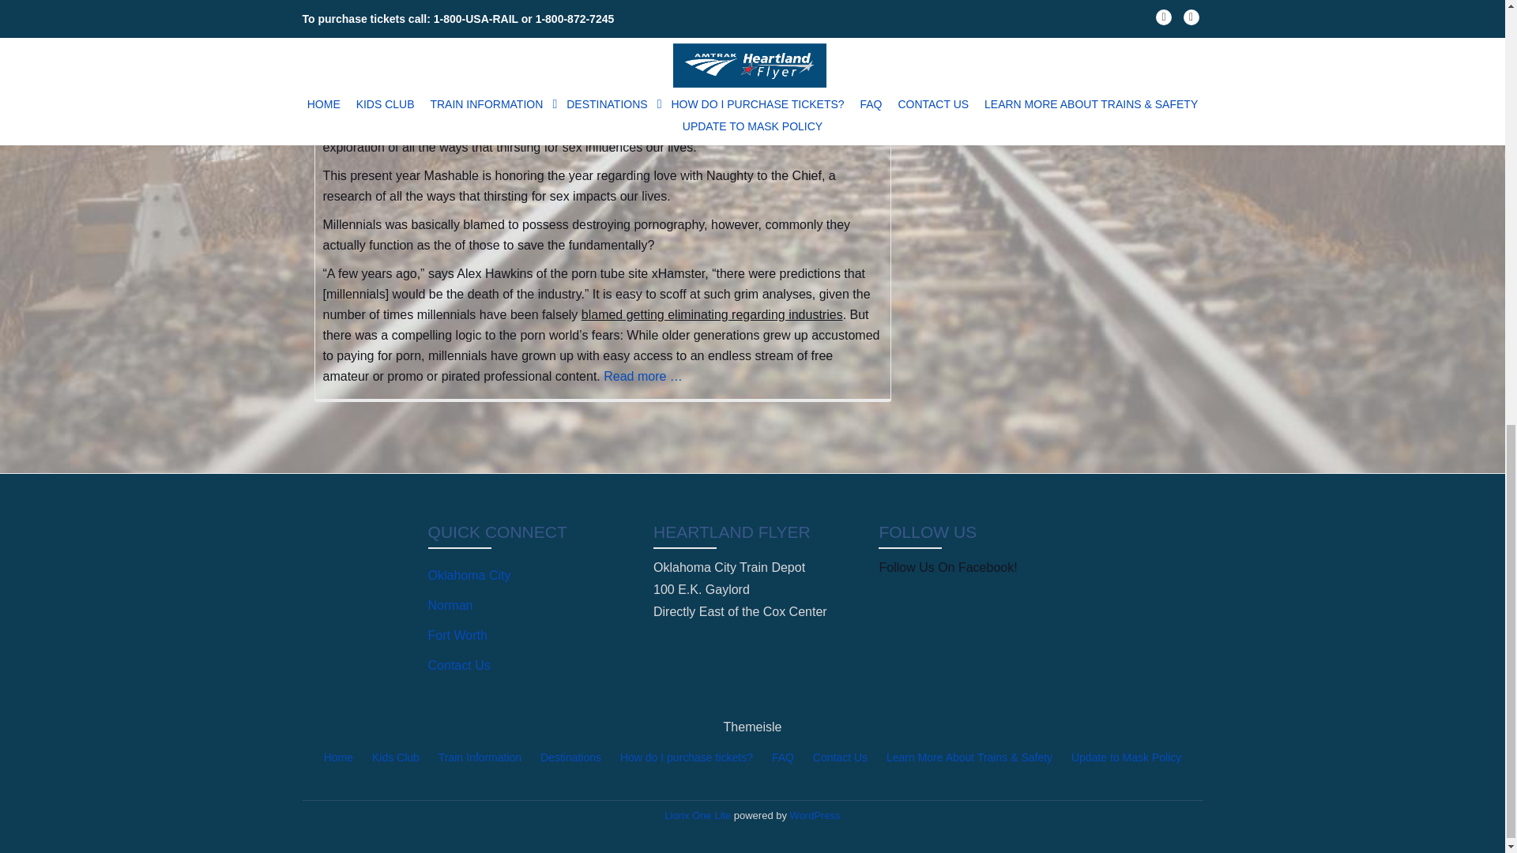  Describe the element at coordinates (578, 74) in the screenshot. I see `HOW MILLENNIALS ARE RESCUING THE NEWEST PORN INDUSTRY` at that location.